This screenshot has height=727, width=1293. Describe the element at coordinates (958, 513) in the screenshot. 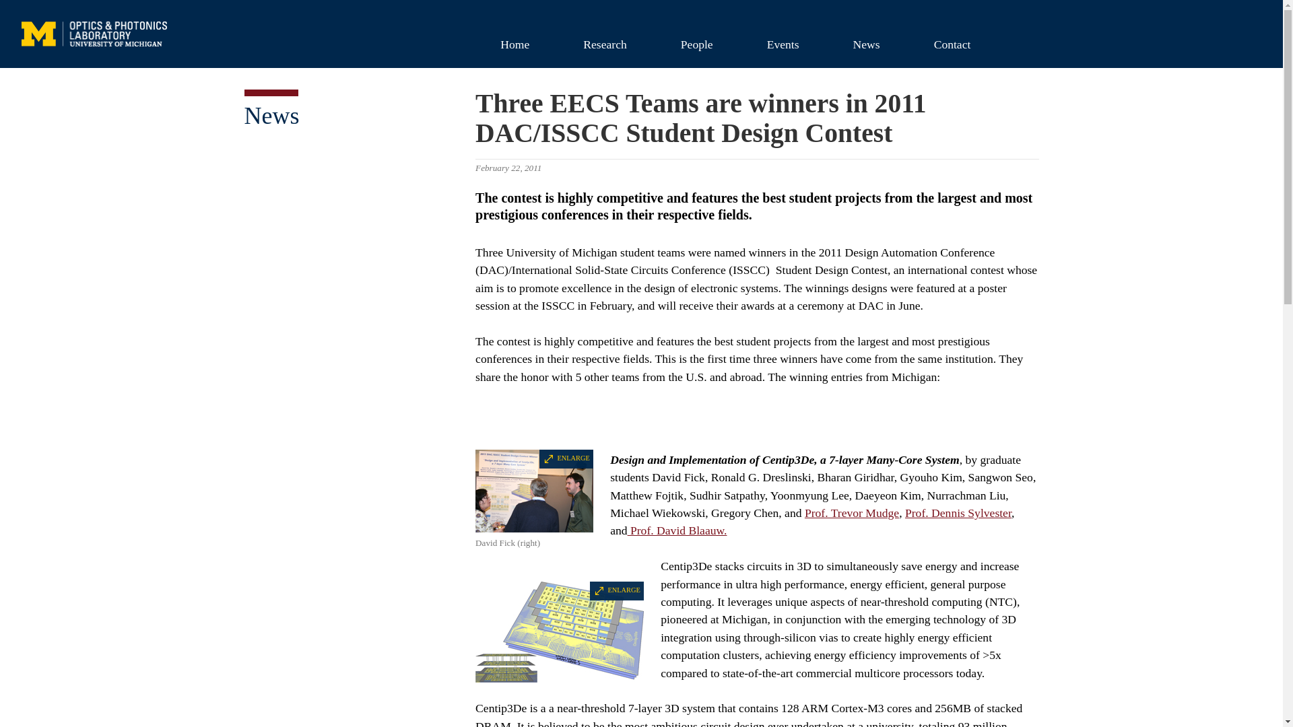

I see `Prof. Dennis Sylvester` at that location.